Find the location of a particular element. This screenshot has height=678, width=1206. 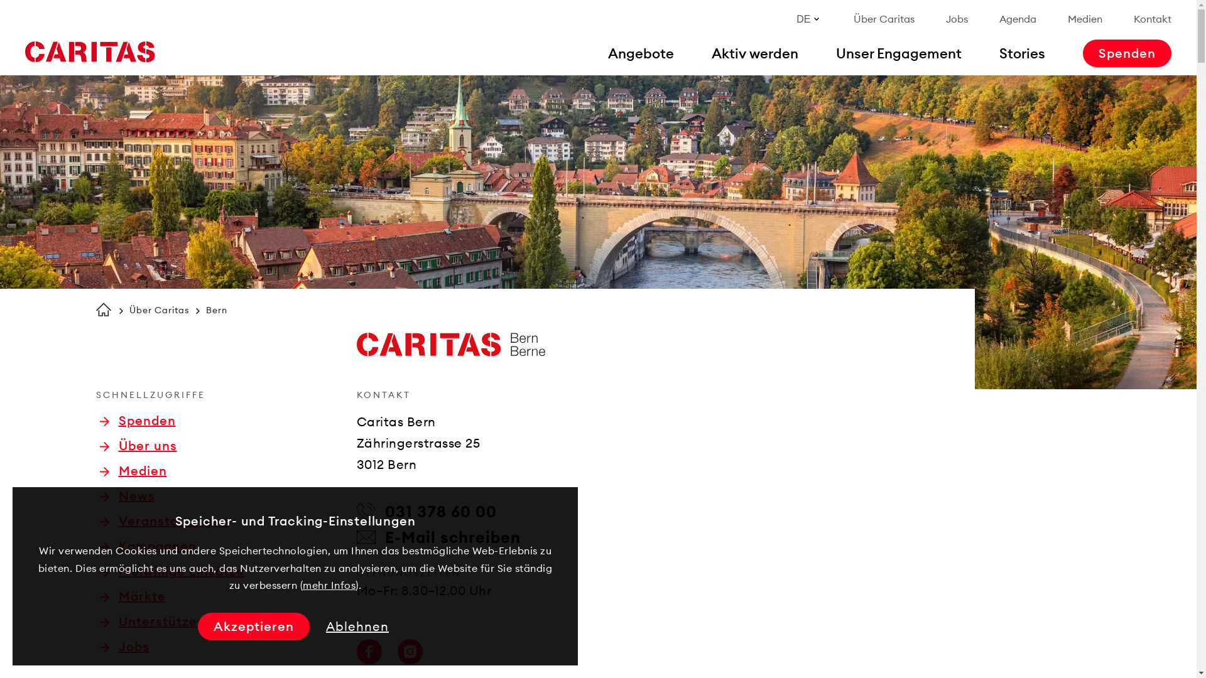

Angebote is located at coordinates (641, 53).